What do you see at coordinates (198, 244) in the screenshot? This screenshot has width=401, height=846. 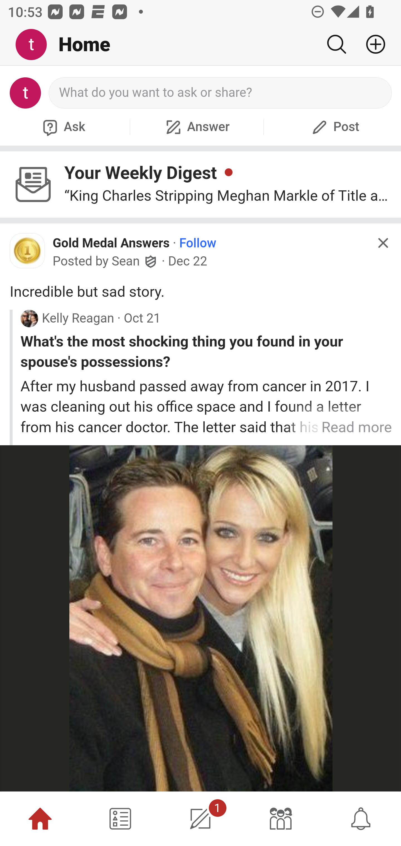 I see `Follow` at bounding box center [198, 244].